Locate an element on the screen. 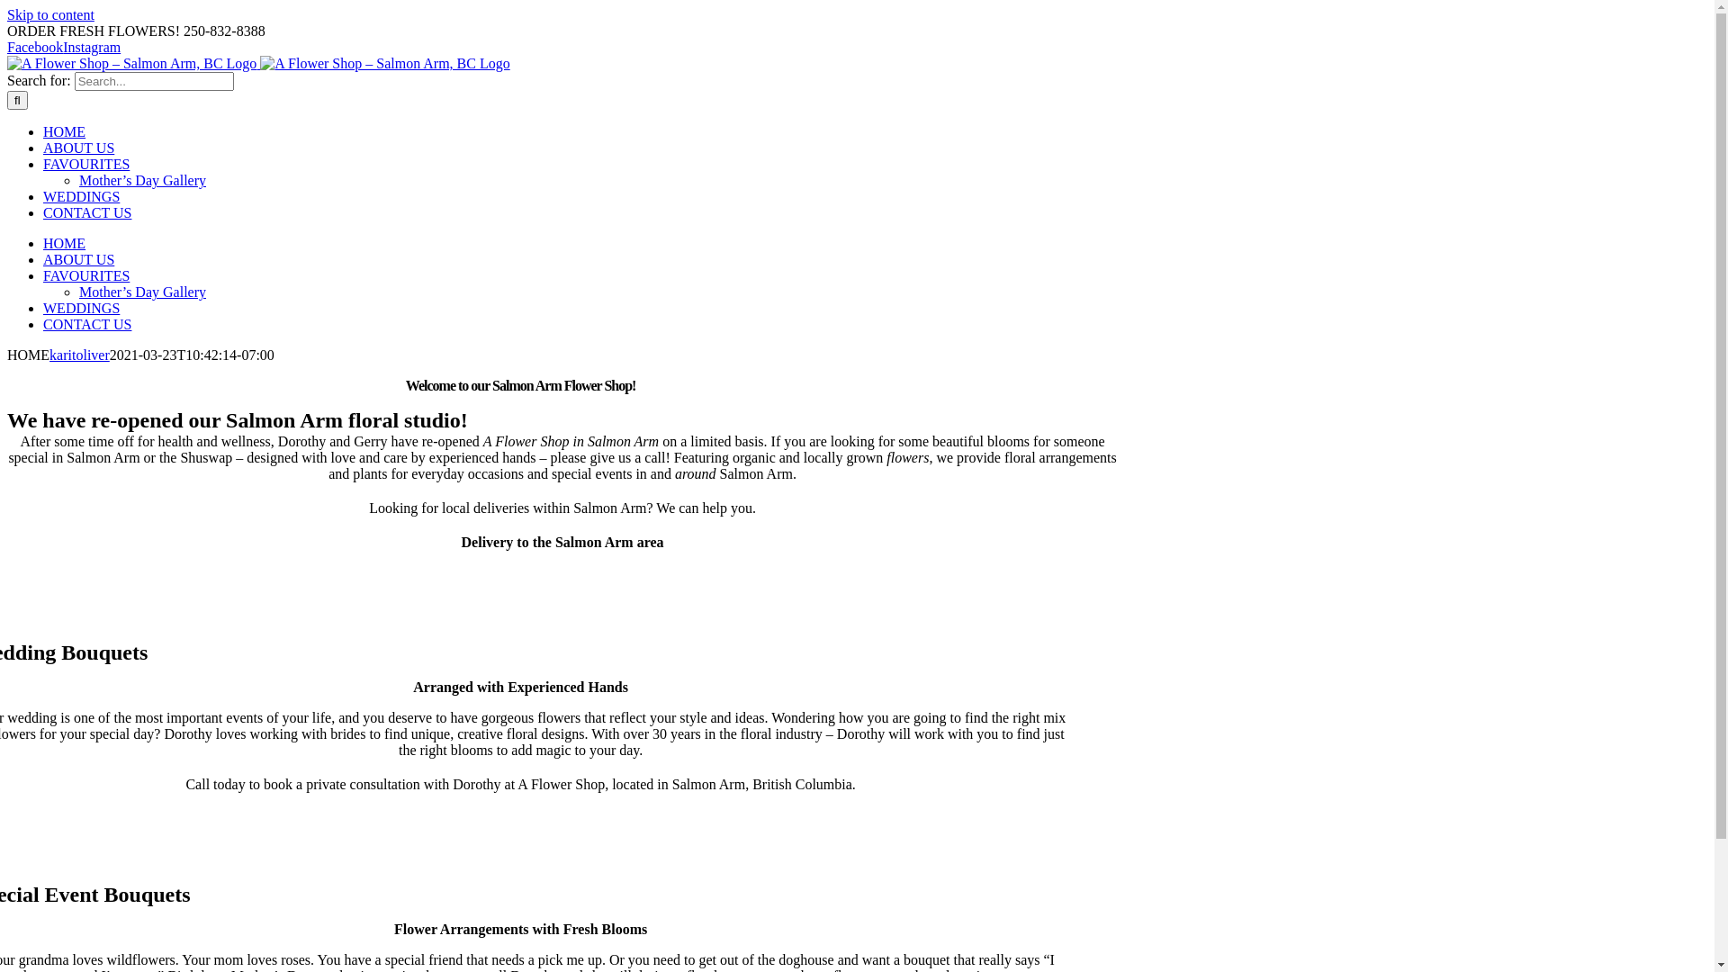  CONTACT US is located at coordinates (87, 212).